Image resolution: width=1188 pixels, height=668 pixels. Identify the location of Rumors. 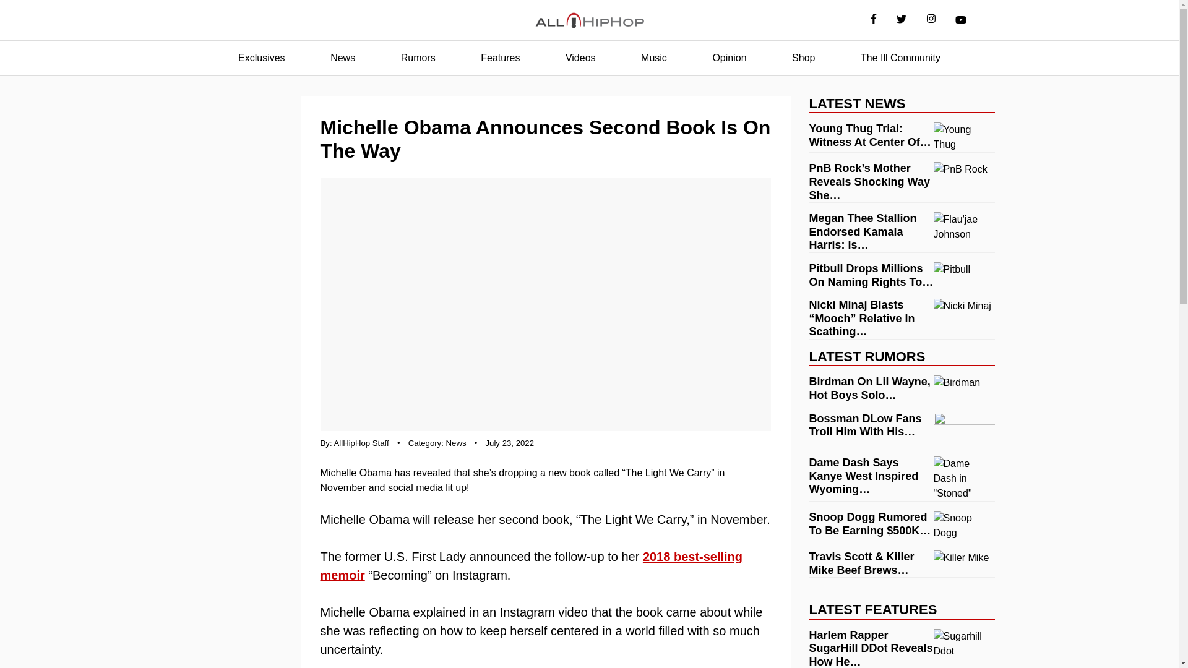
(418, 58).